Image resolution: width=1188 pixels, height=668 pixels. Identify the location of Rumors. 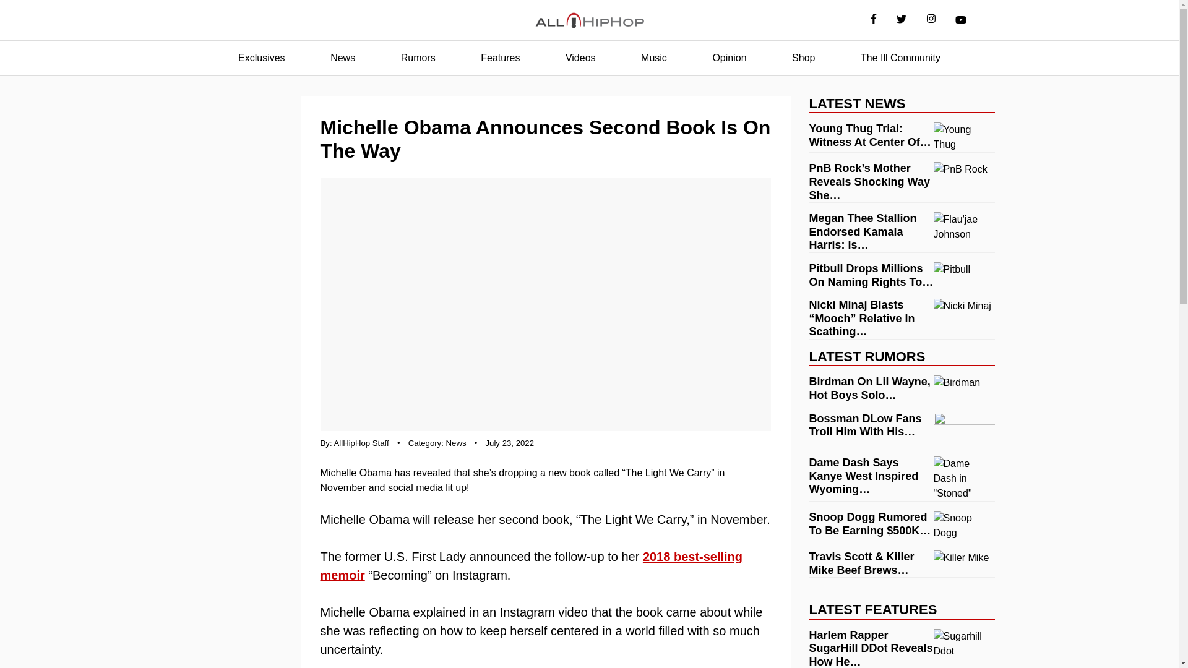
(418, 58).